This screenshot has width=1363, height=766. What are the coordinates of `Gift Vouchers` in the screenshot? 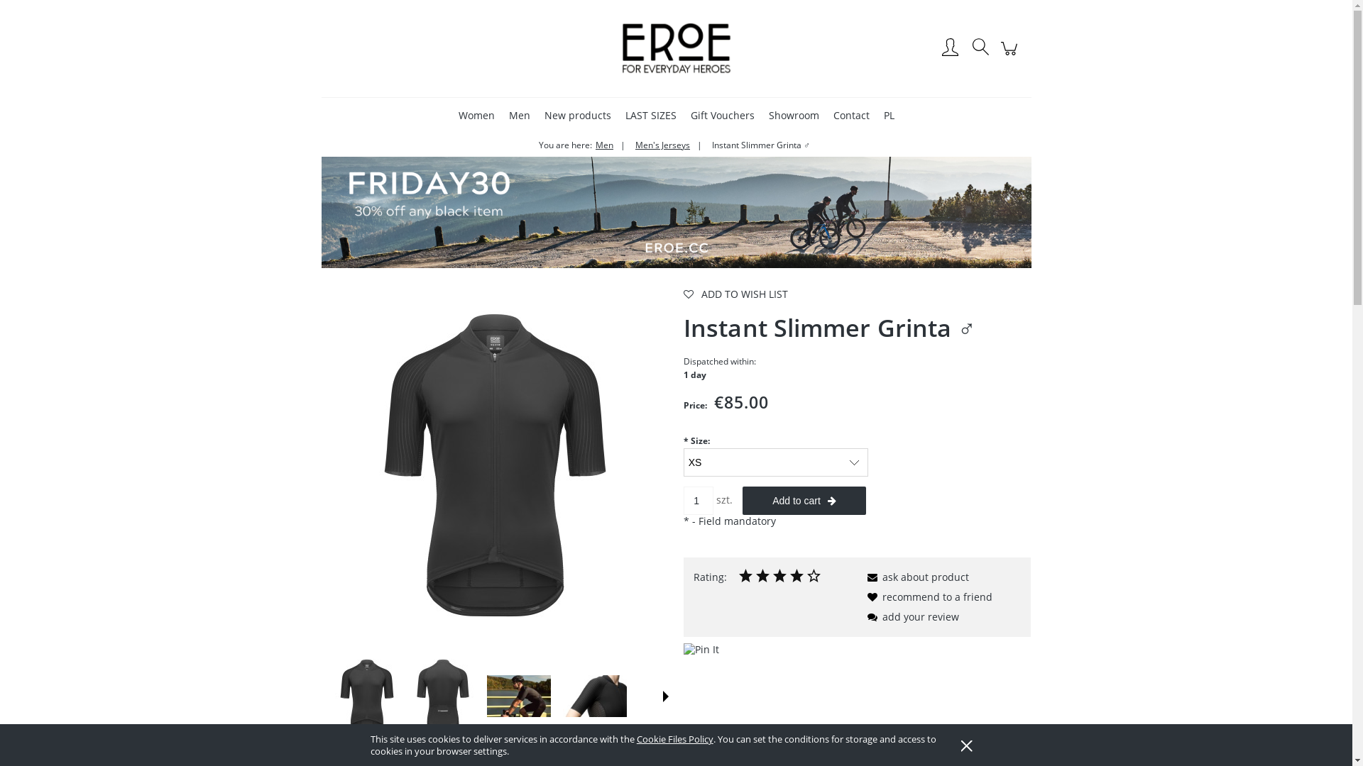 It's located at (722, 115).